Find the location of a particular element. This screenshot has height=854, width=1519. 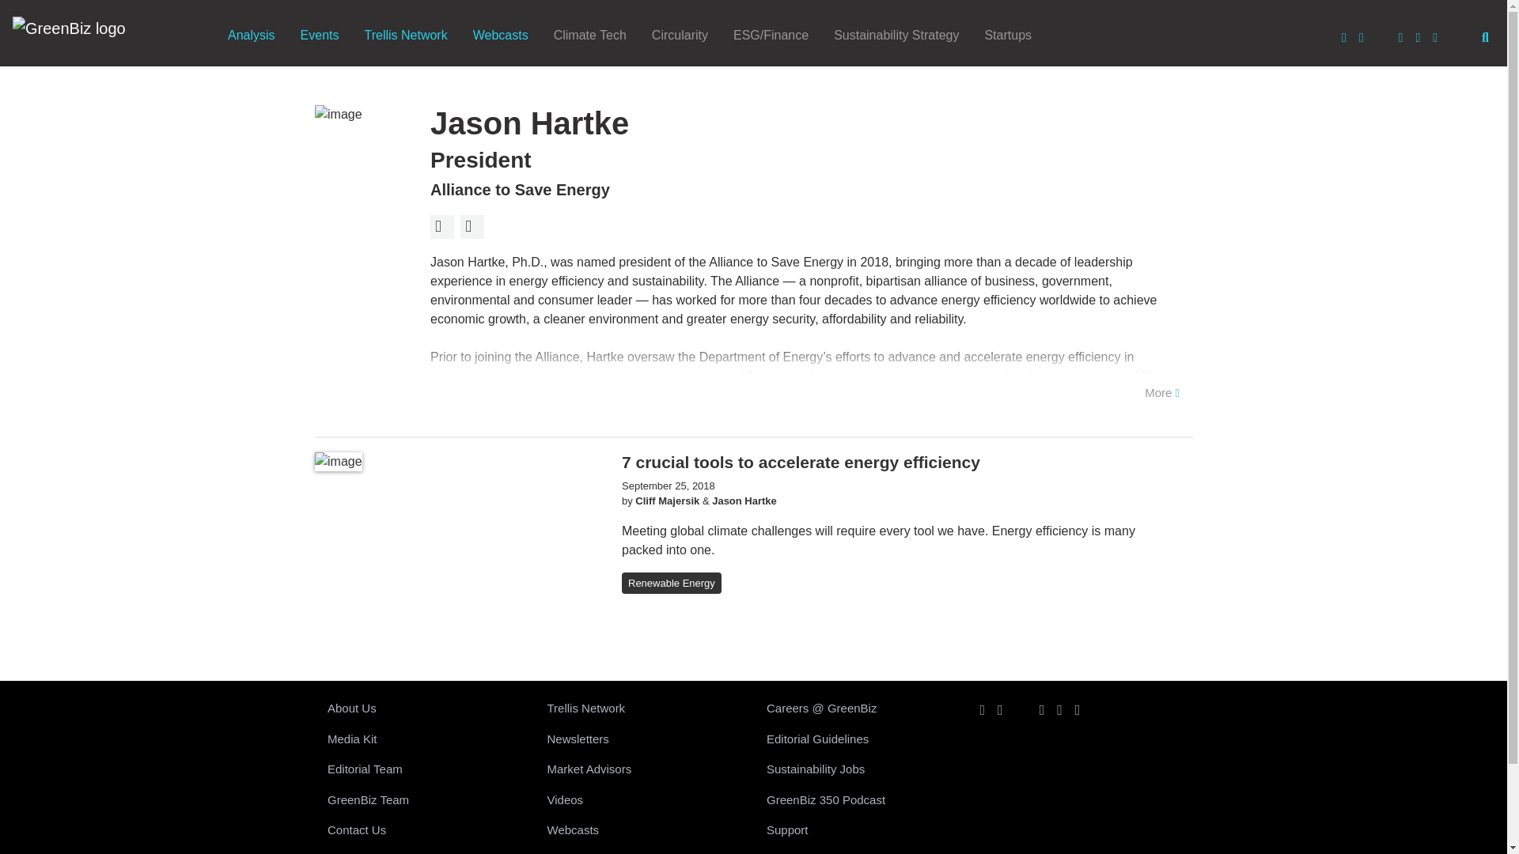

Sustainability Strategy is located at coordinates (896, 36).